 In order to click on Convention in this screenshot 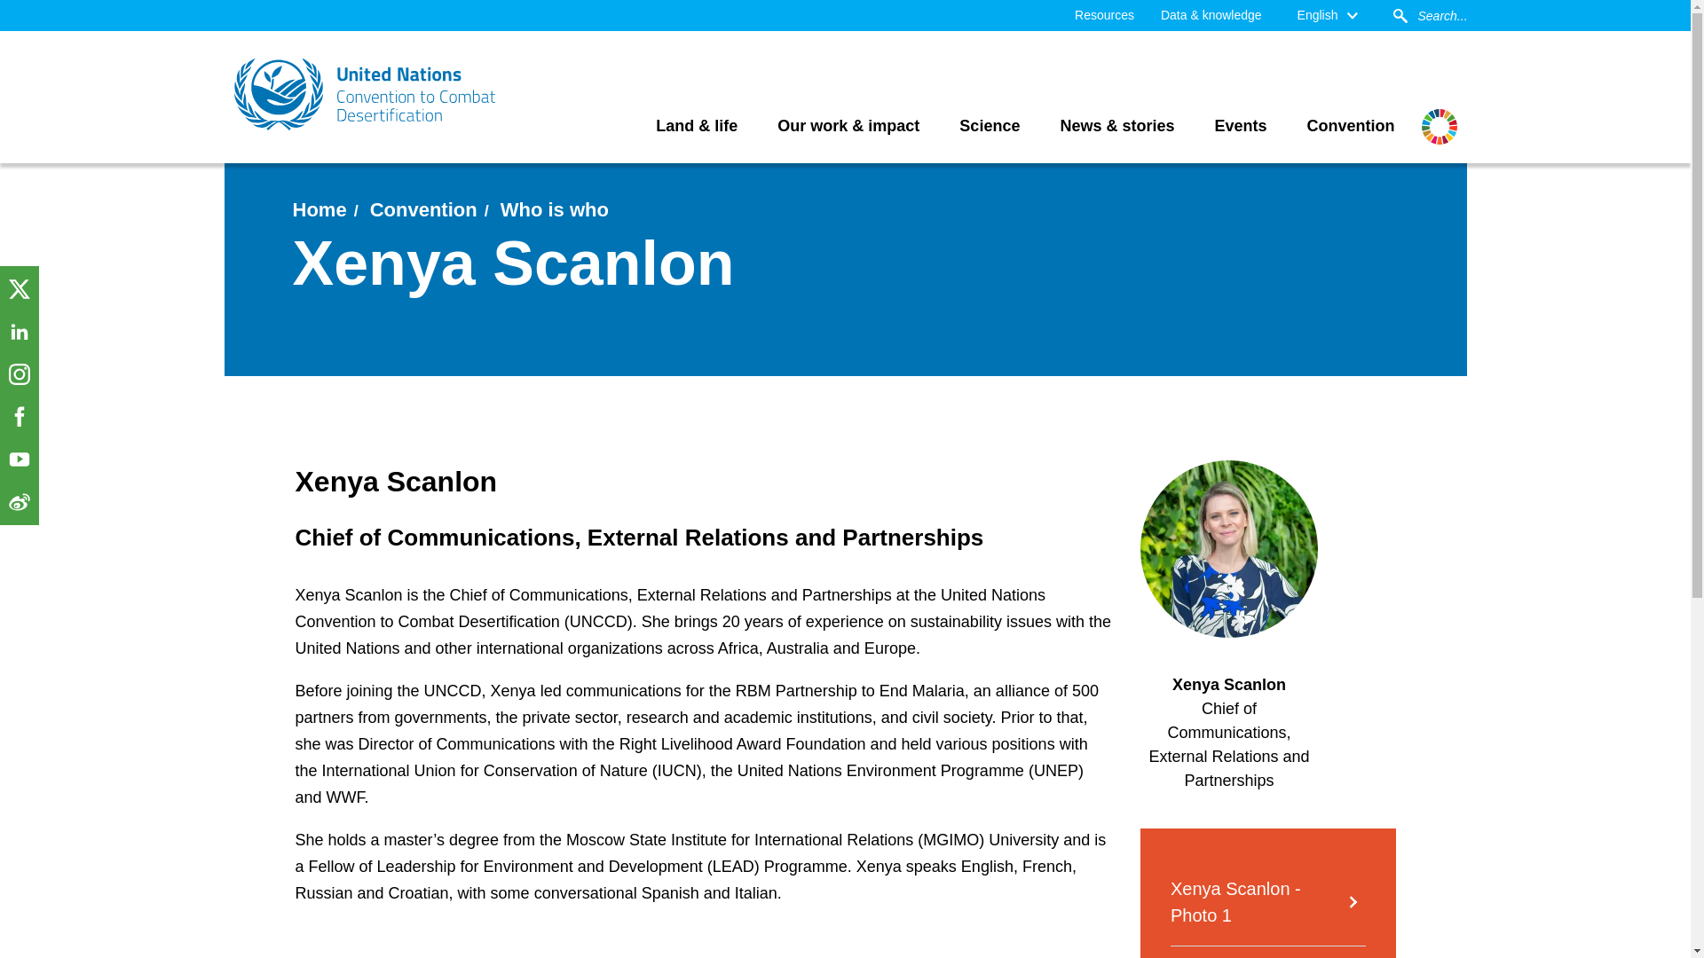, I will do `click(422, 209)`.